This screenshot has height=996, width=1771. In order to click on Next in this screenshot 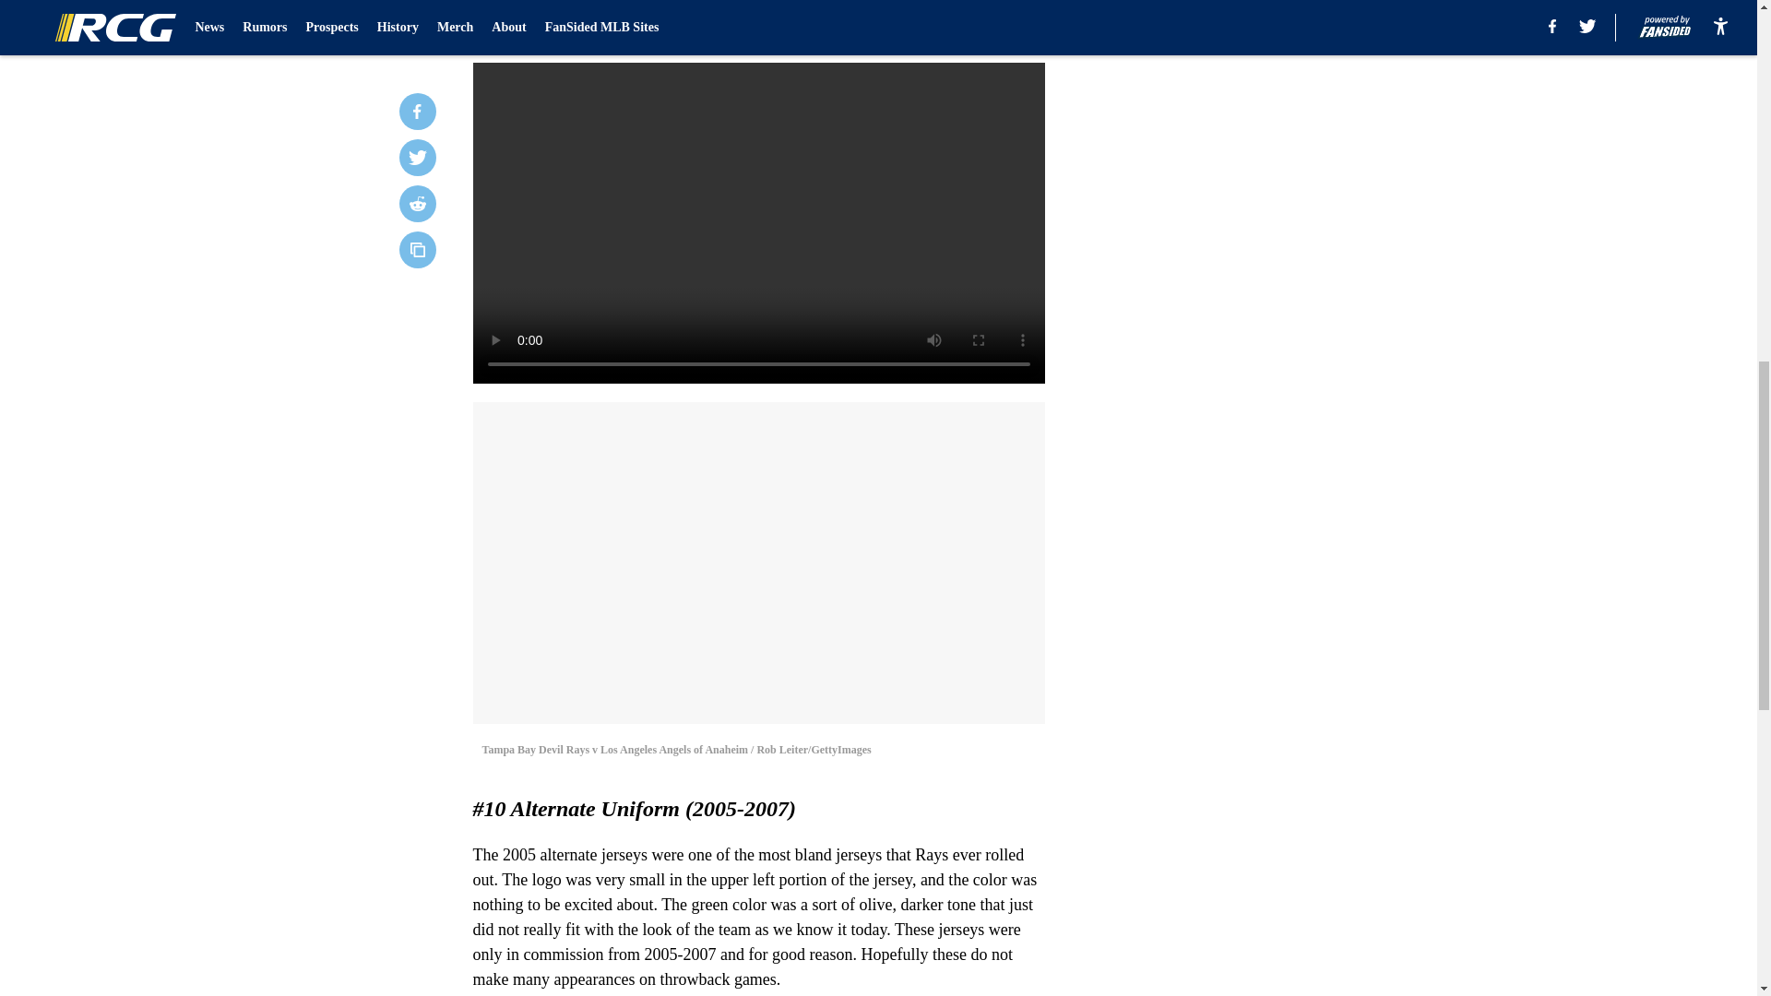, I will do `click(989, 25)`.